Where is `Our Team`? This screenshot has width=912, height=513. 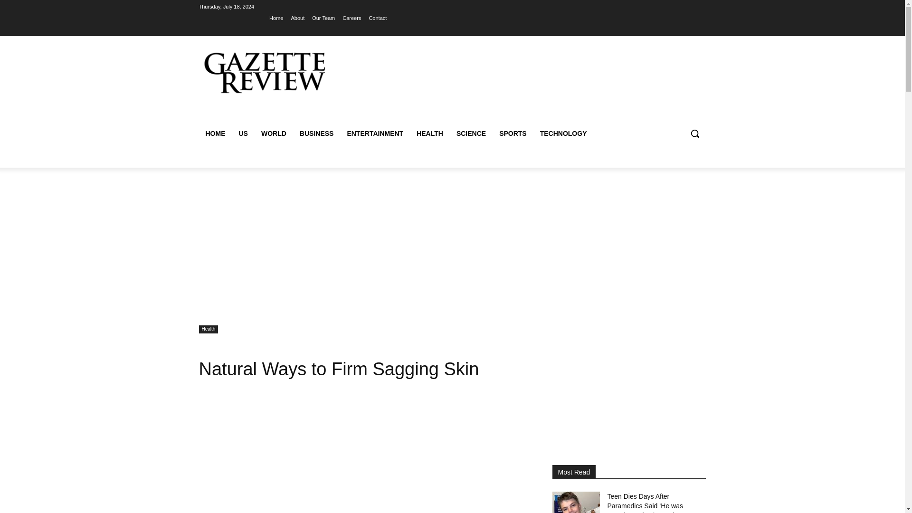
Our Team is located at coordinates (323, 18).